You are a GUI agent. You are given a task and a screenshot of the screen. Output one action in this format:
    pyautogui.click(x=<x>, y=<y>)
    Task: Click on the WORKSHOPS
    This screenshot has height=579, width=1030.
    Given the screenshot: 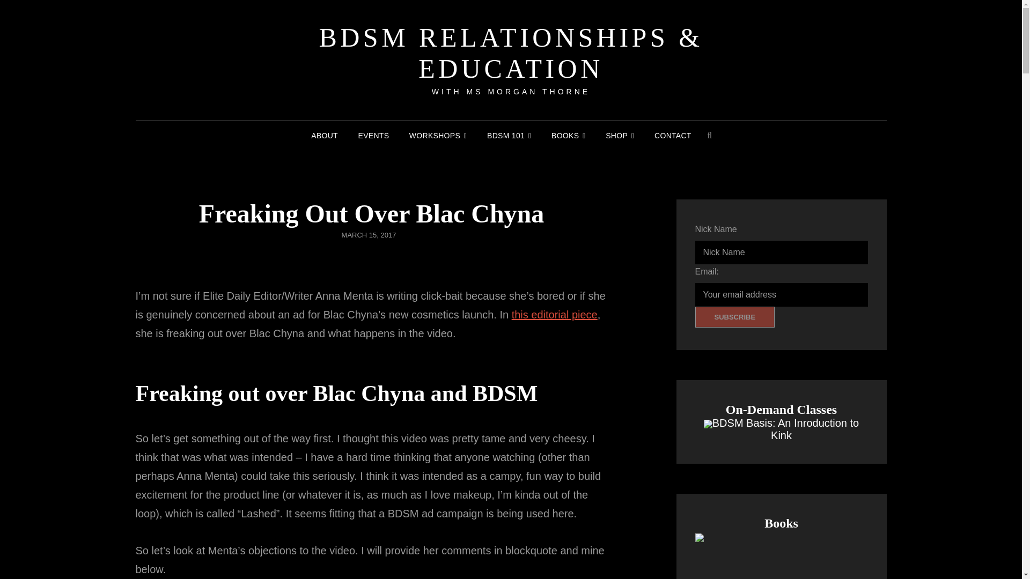 What is the action you would take?
    pyautogui.click(x=438, y=135)
    